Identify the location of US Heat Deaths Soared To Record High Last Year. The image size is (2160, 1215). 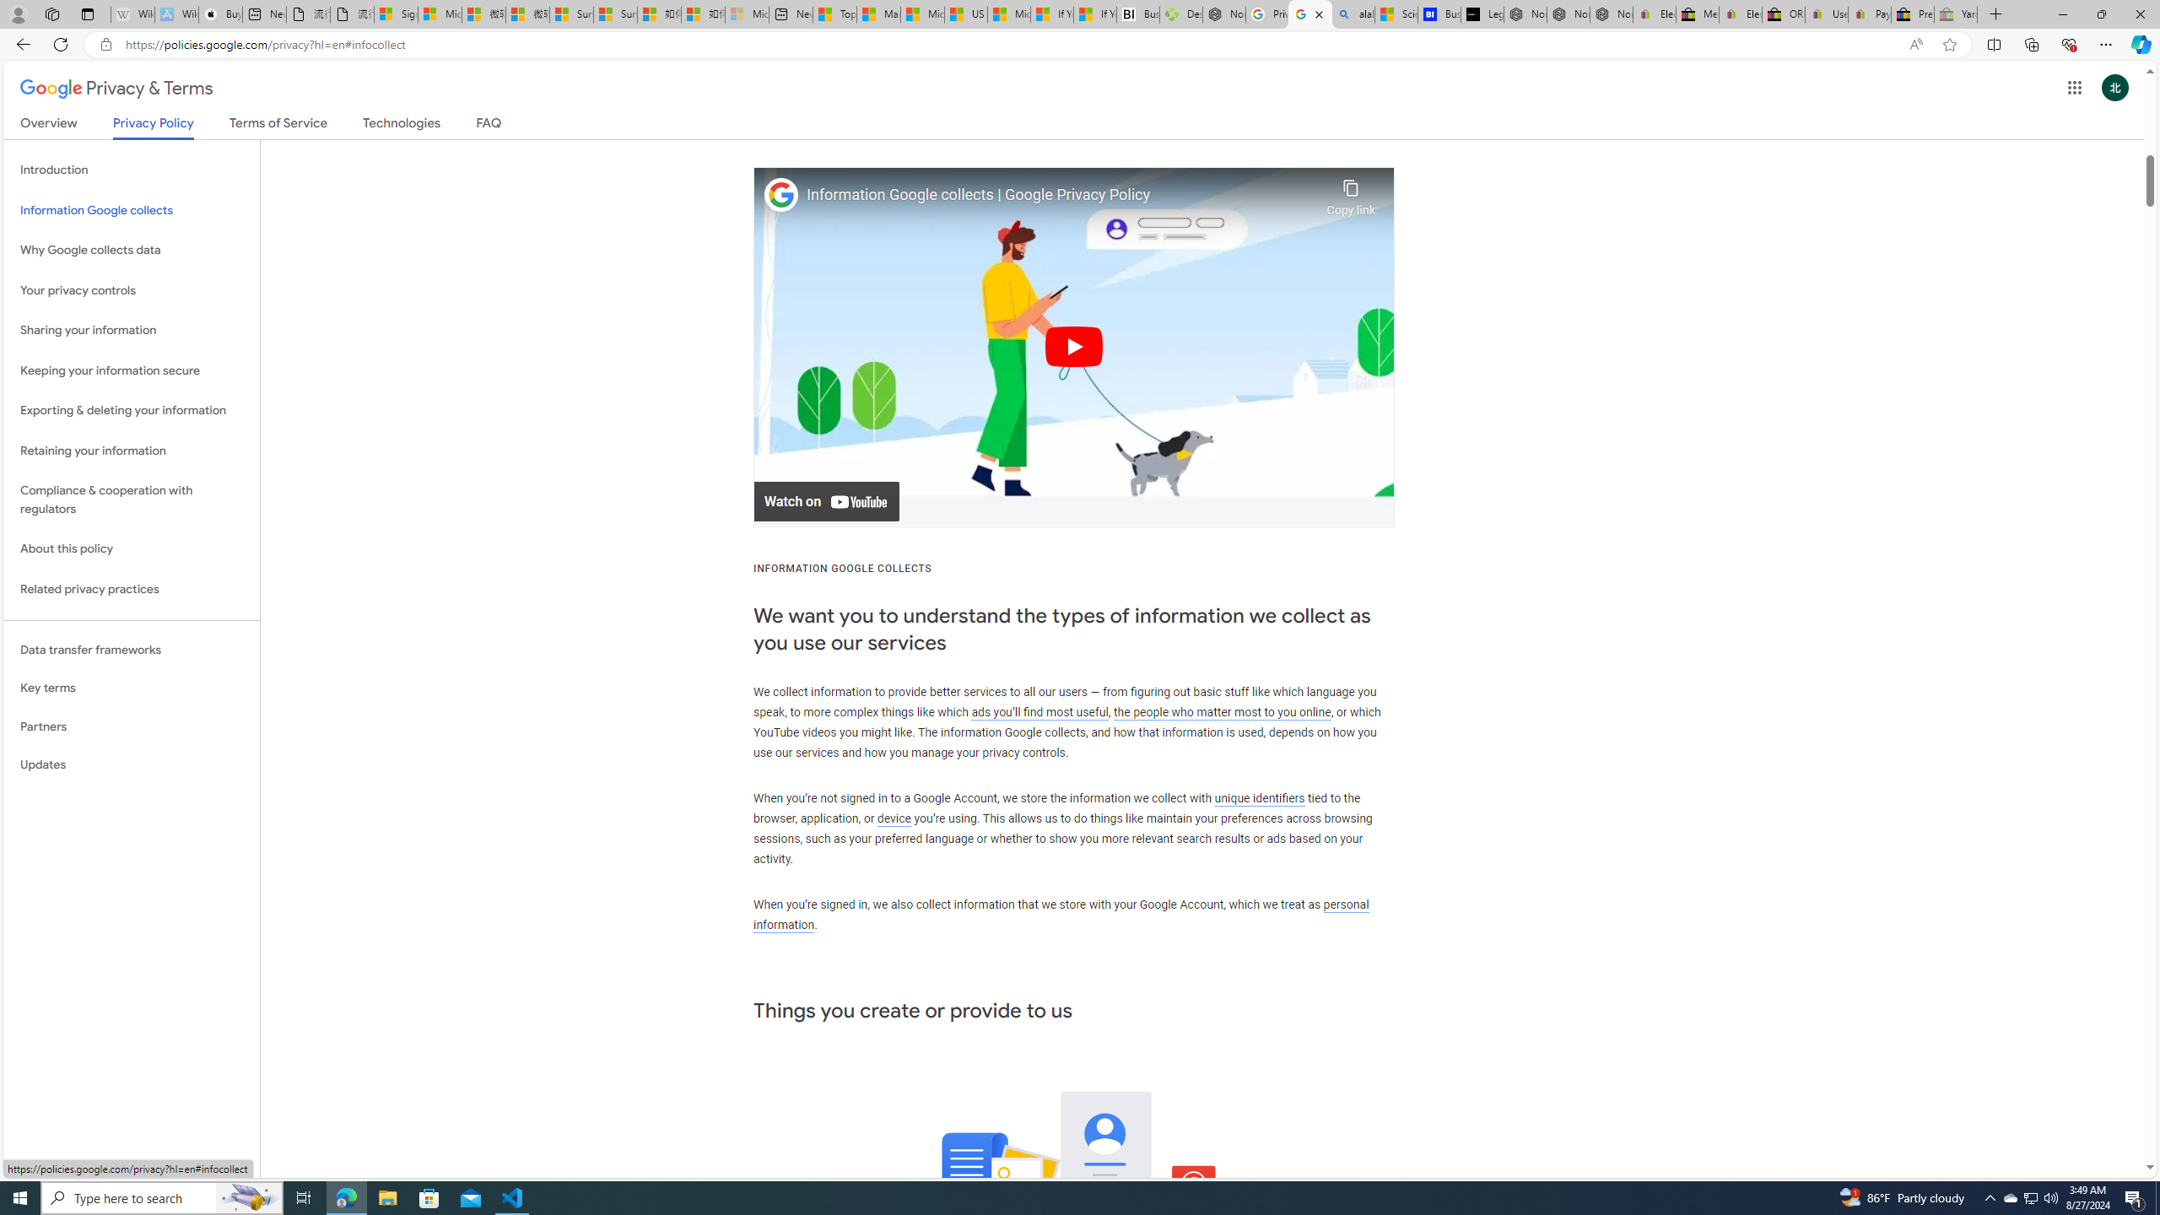
(967, 14).